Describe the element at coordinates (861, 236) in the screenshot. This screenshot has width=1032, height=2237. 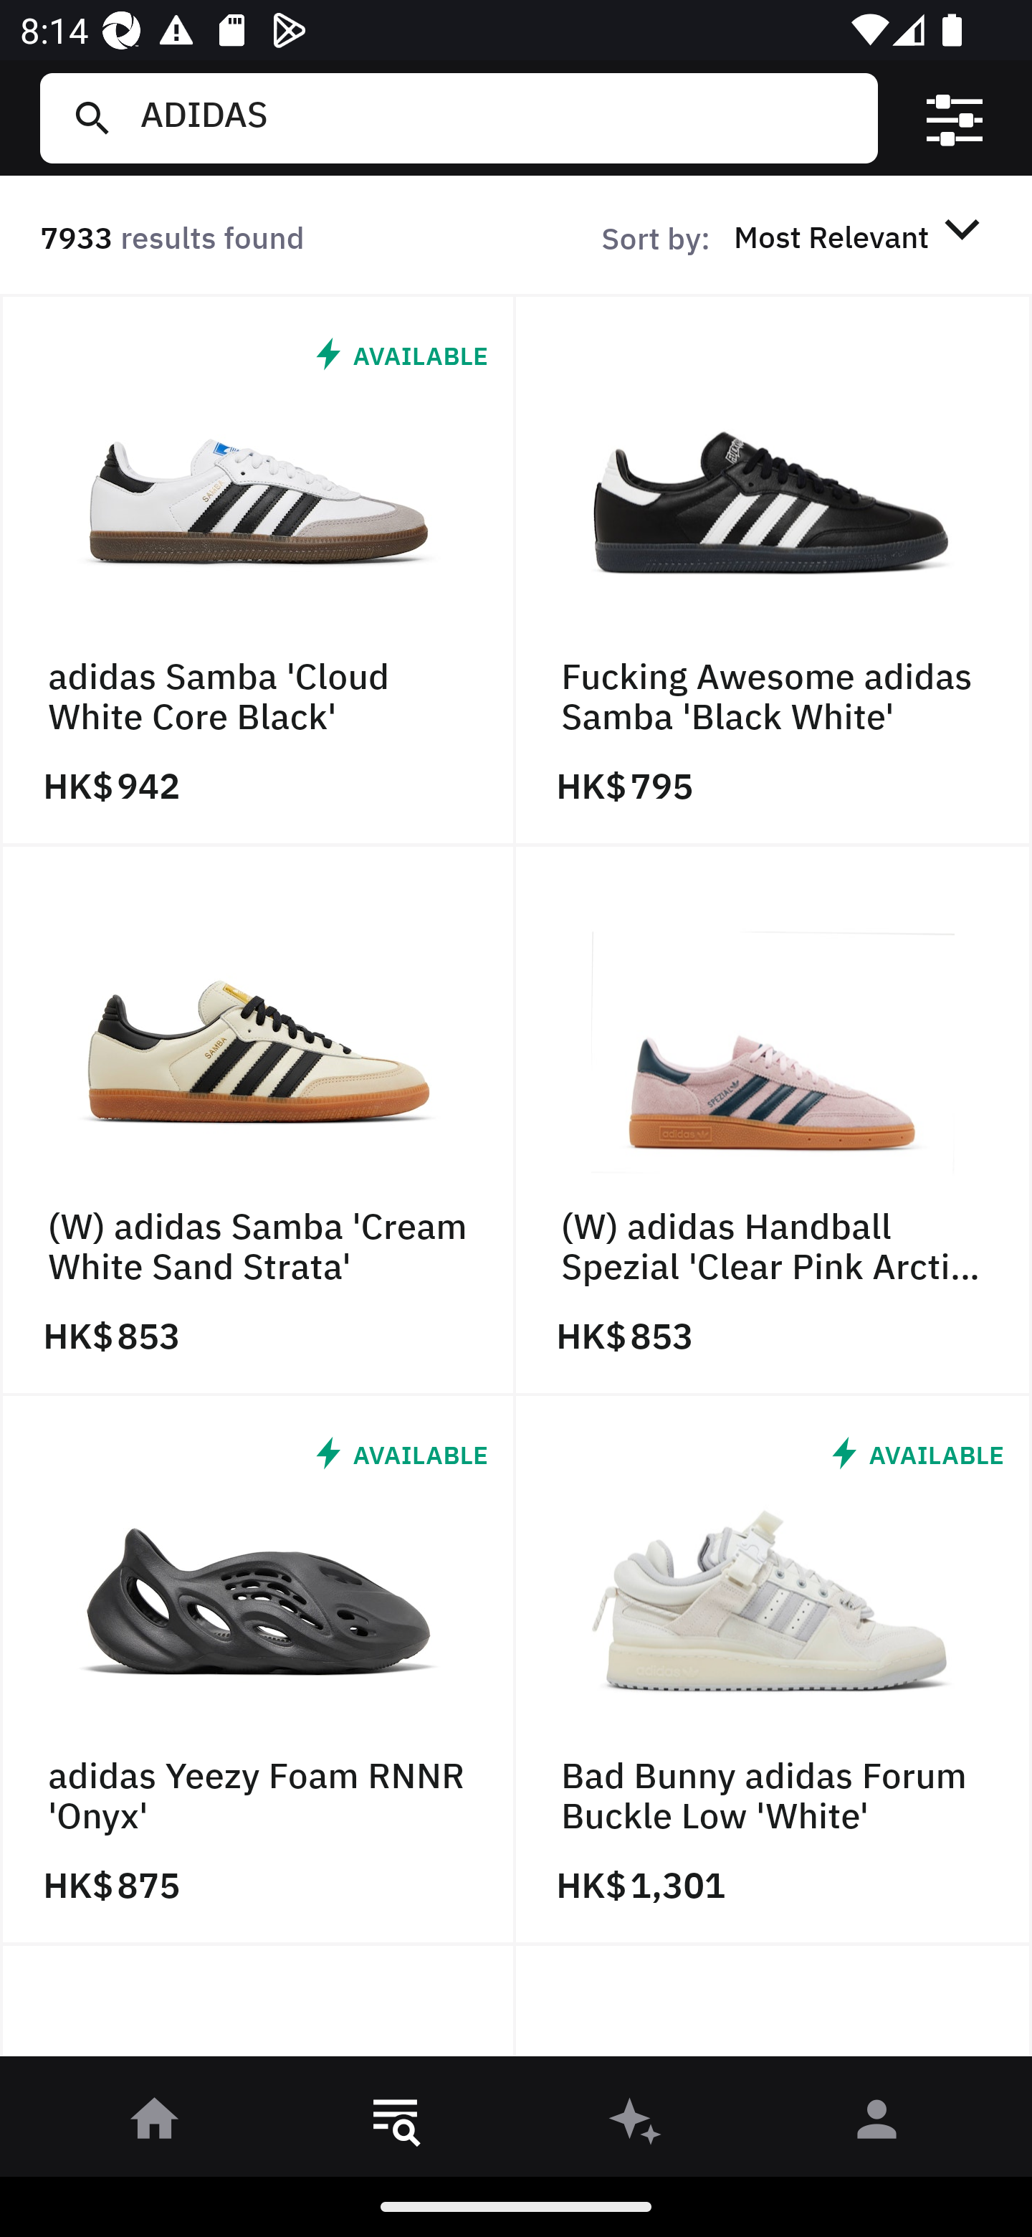
I see `Most Relevant ` at that location.